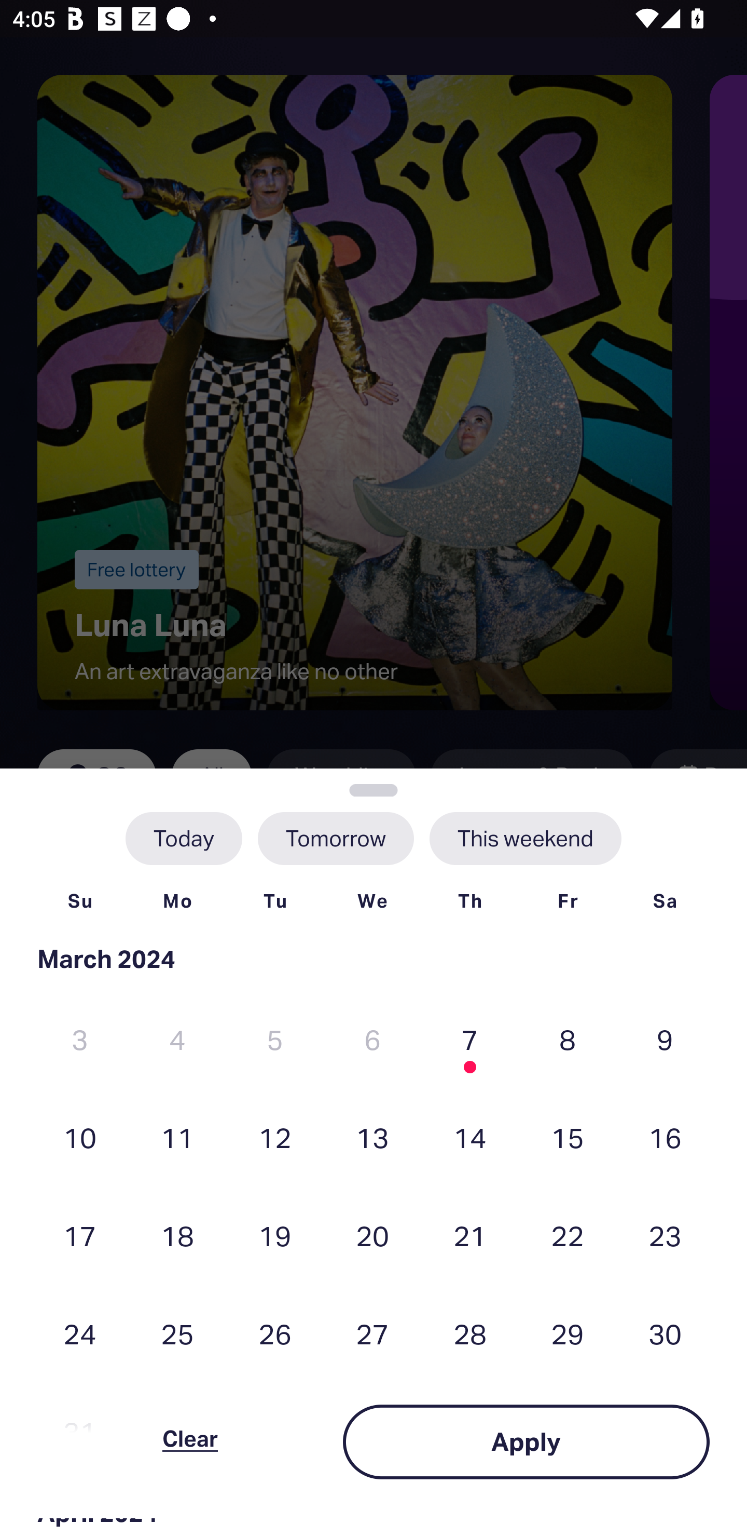  What do you see at coordinates (665, 1137) in the screenshot?
I see `16` at bounding box center [665, 1137].